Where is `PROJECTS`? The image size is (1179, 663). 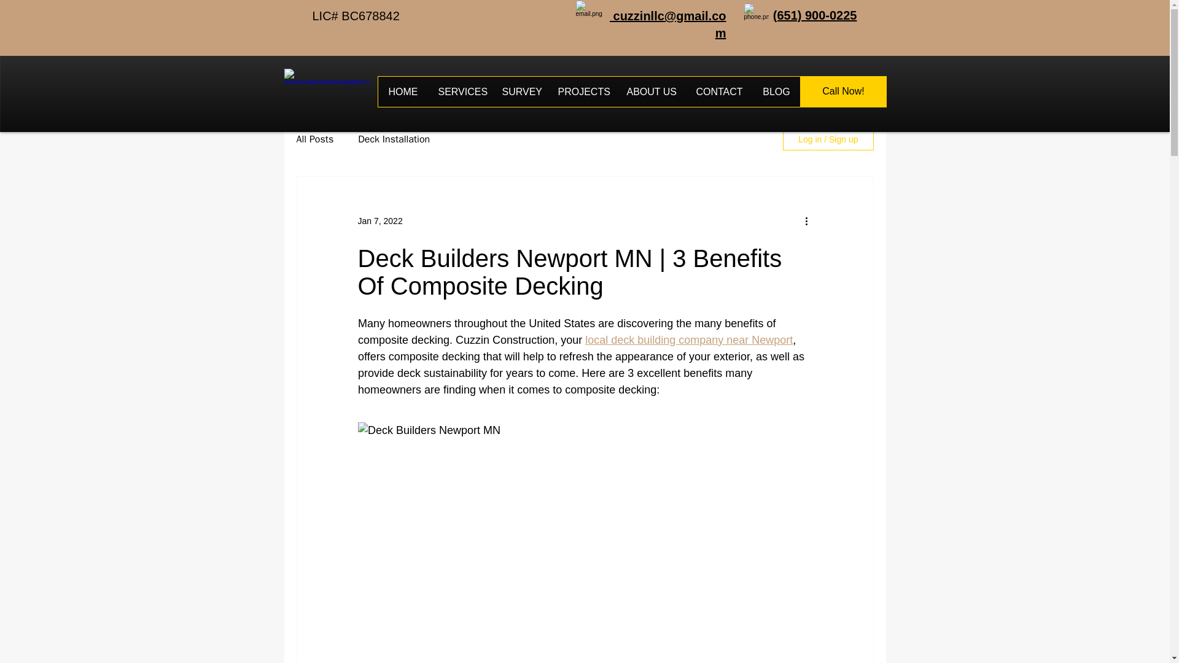
PROJECTS is located at coordinates (582, 91).